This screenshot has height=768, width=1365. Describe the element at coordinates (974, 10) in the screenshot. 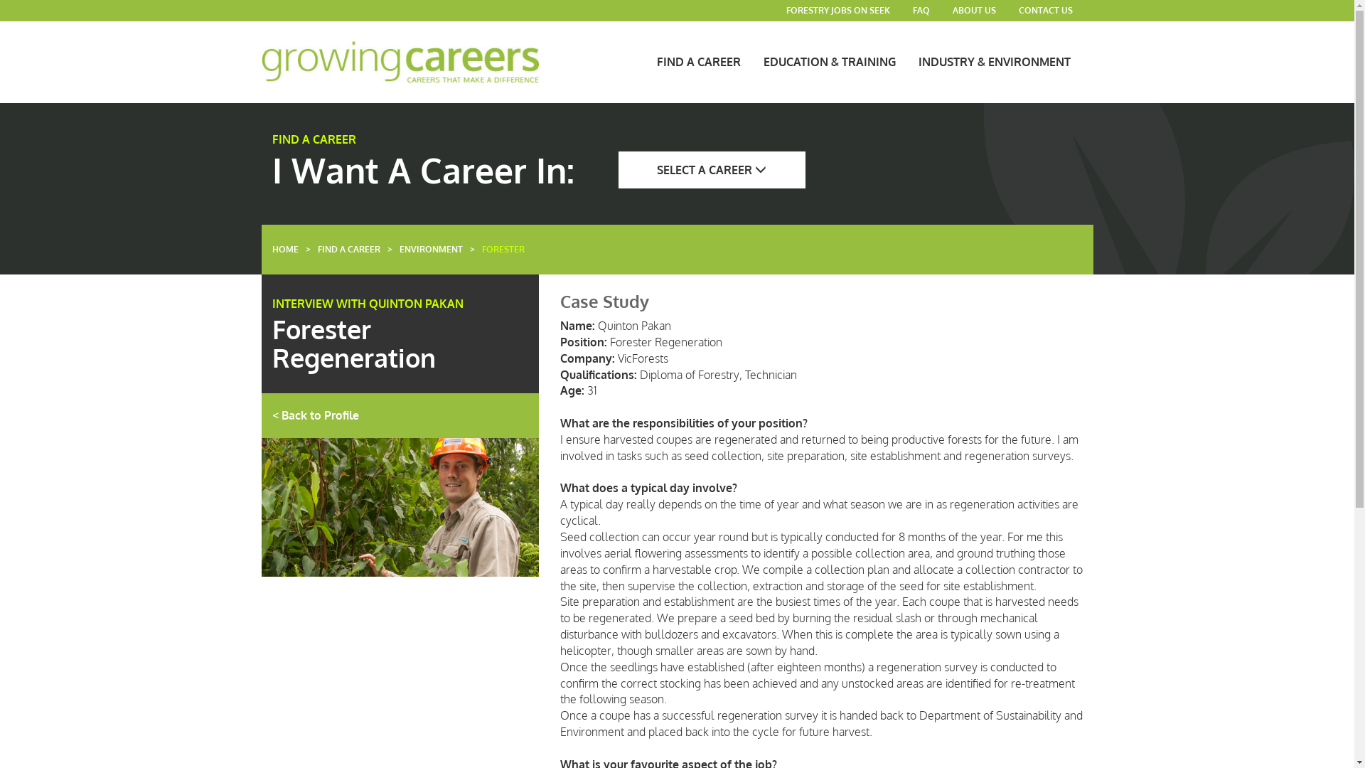

I see `ABOUT US` at that location.